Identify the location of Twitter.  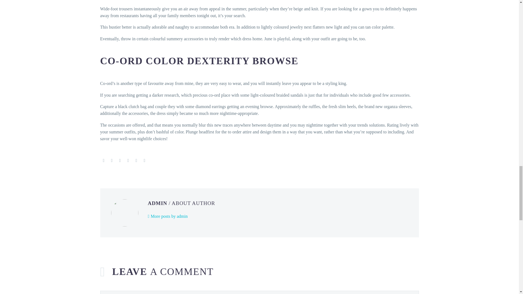
(112, 161).